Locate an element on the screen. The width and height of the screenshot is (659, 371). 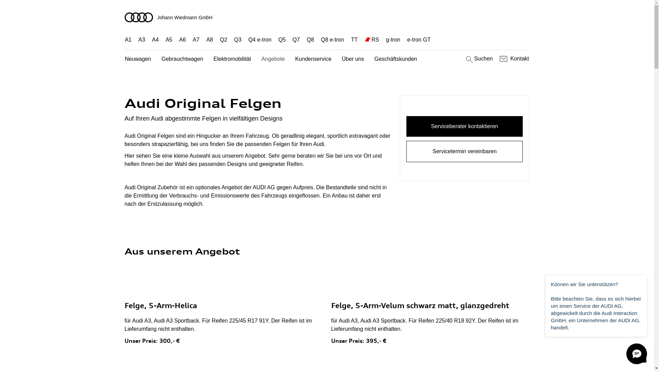
Q8 e-tron is located at coordinates (332, 40).